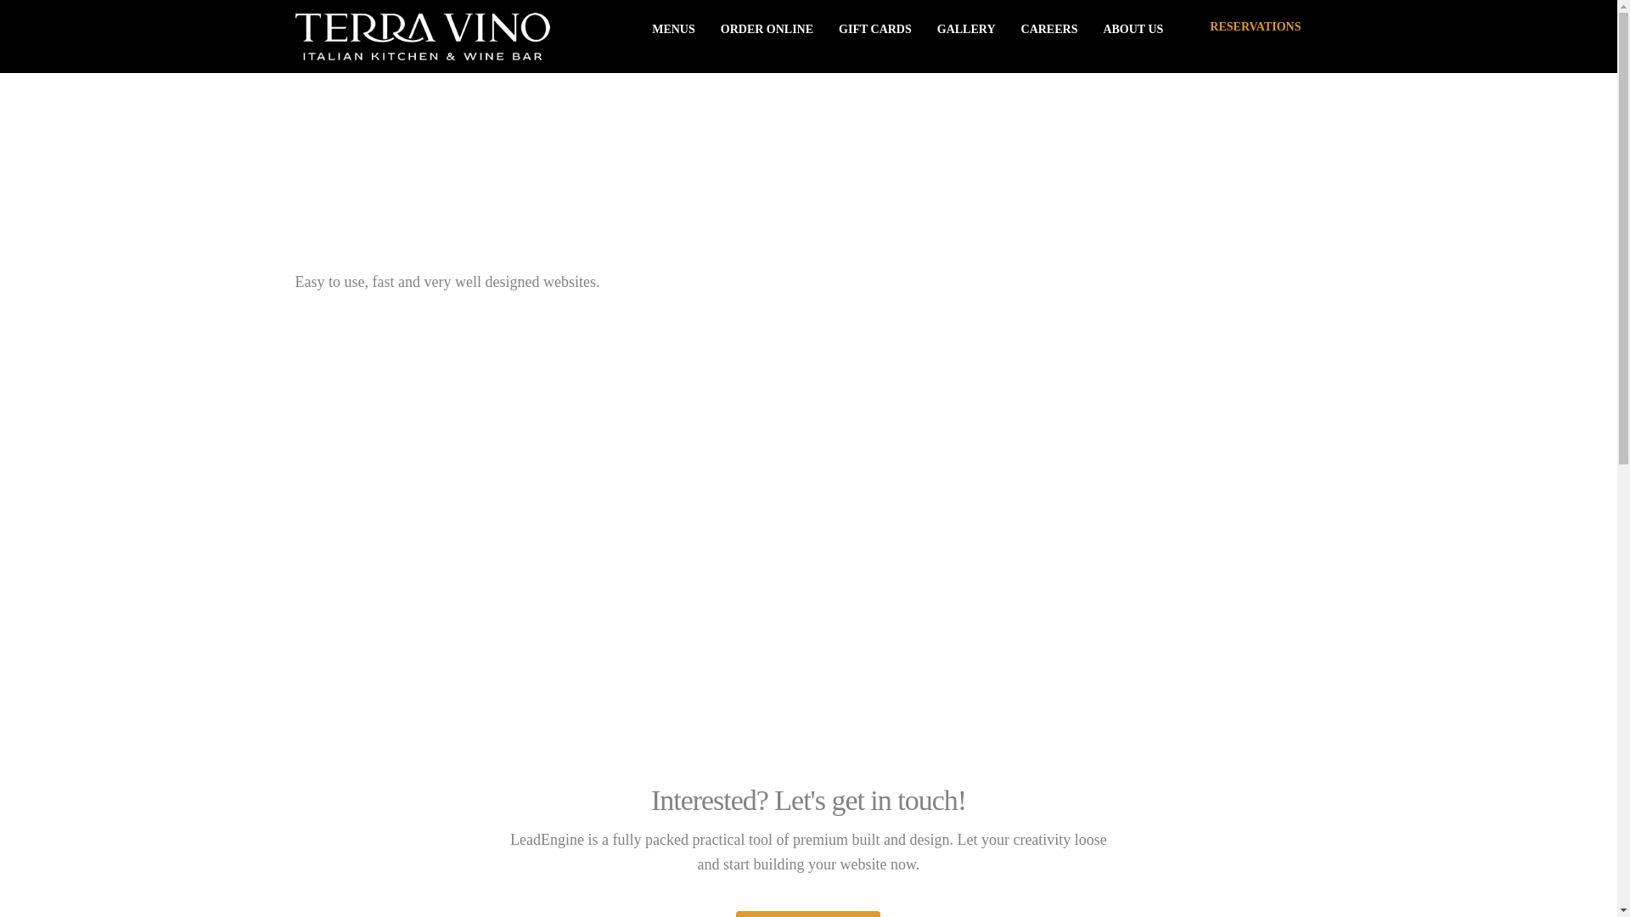  What do you see at coordinates (1133, 29) in the screenshot?
I see `ABOUT US` at bounding box center [1133, 29].